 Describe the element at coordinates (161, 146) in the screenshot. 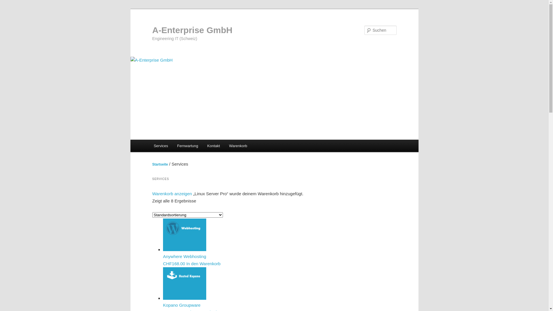

I see `Services` at that location.